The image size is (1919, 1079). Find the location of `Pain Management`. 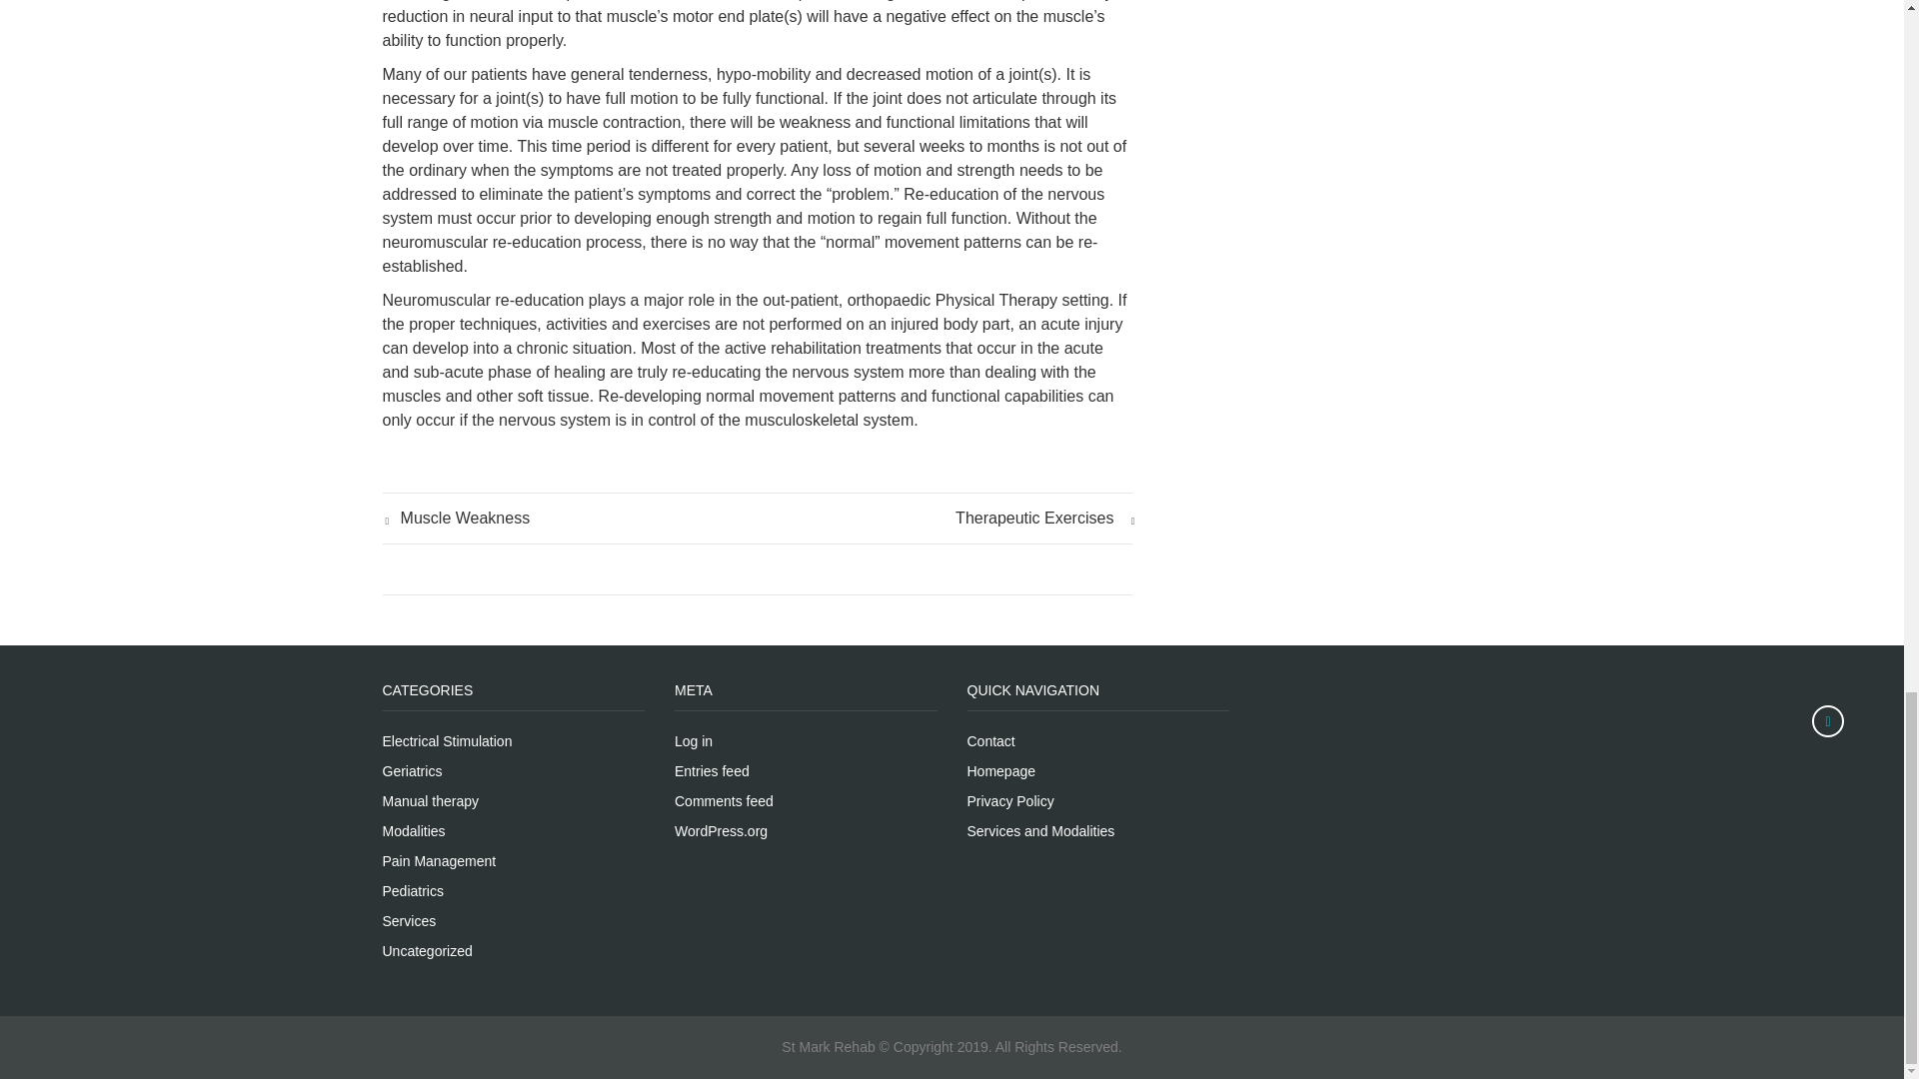

Pain Management is located at coordinates (438, 861).